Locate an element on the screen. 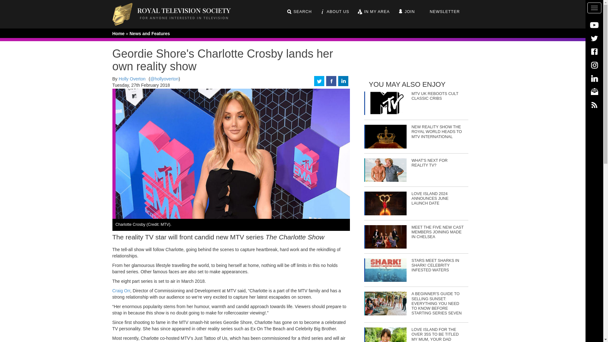  Twitter is located at coordinates (594, 38).